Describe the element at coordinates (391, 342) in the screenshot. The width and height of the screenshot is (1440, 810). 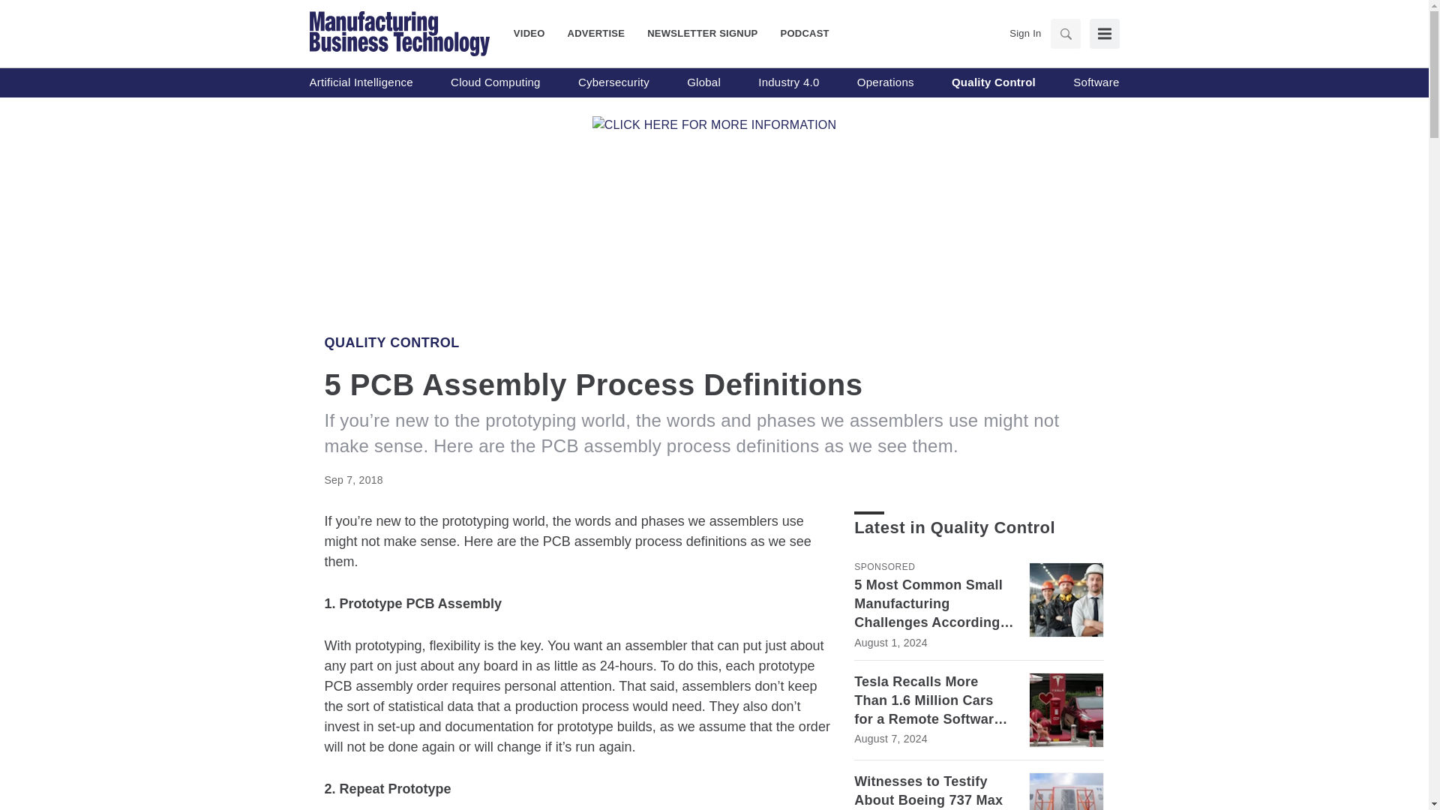
I see `Quality Control` at that location.